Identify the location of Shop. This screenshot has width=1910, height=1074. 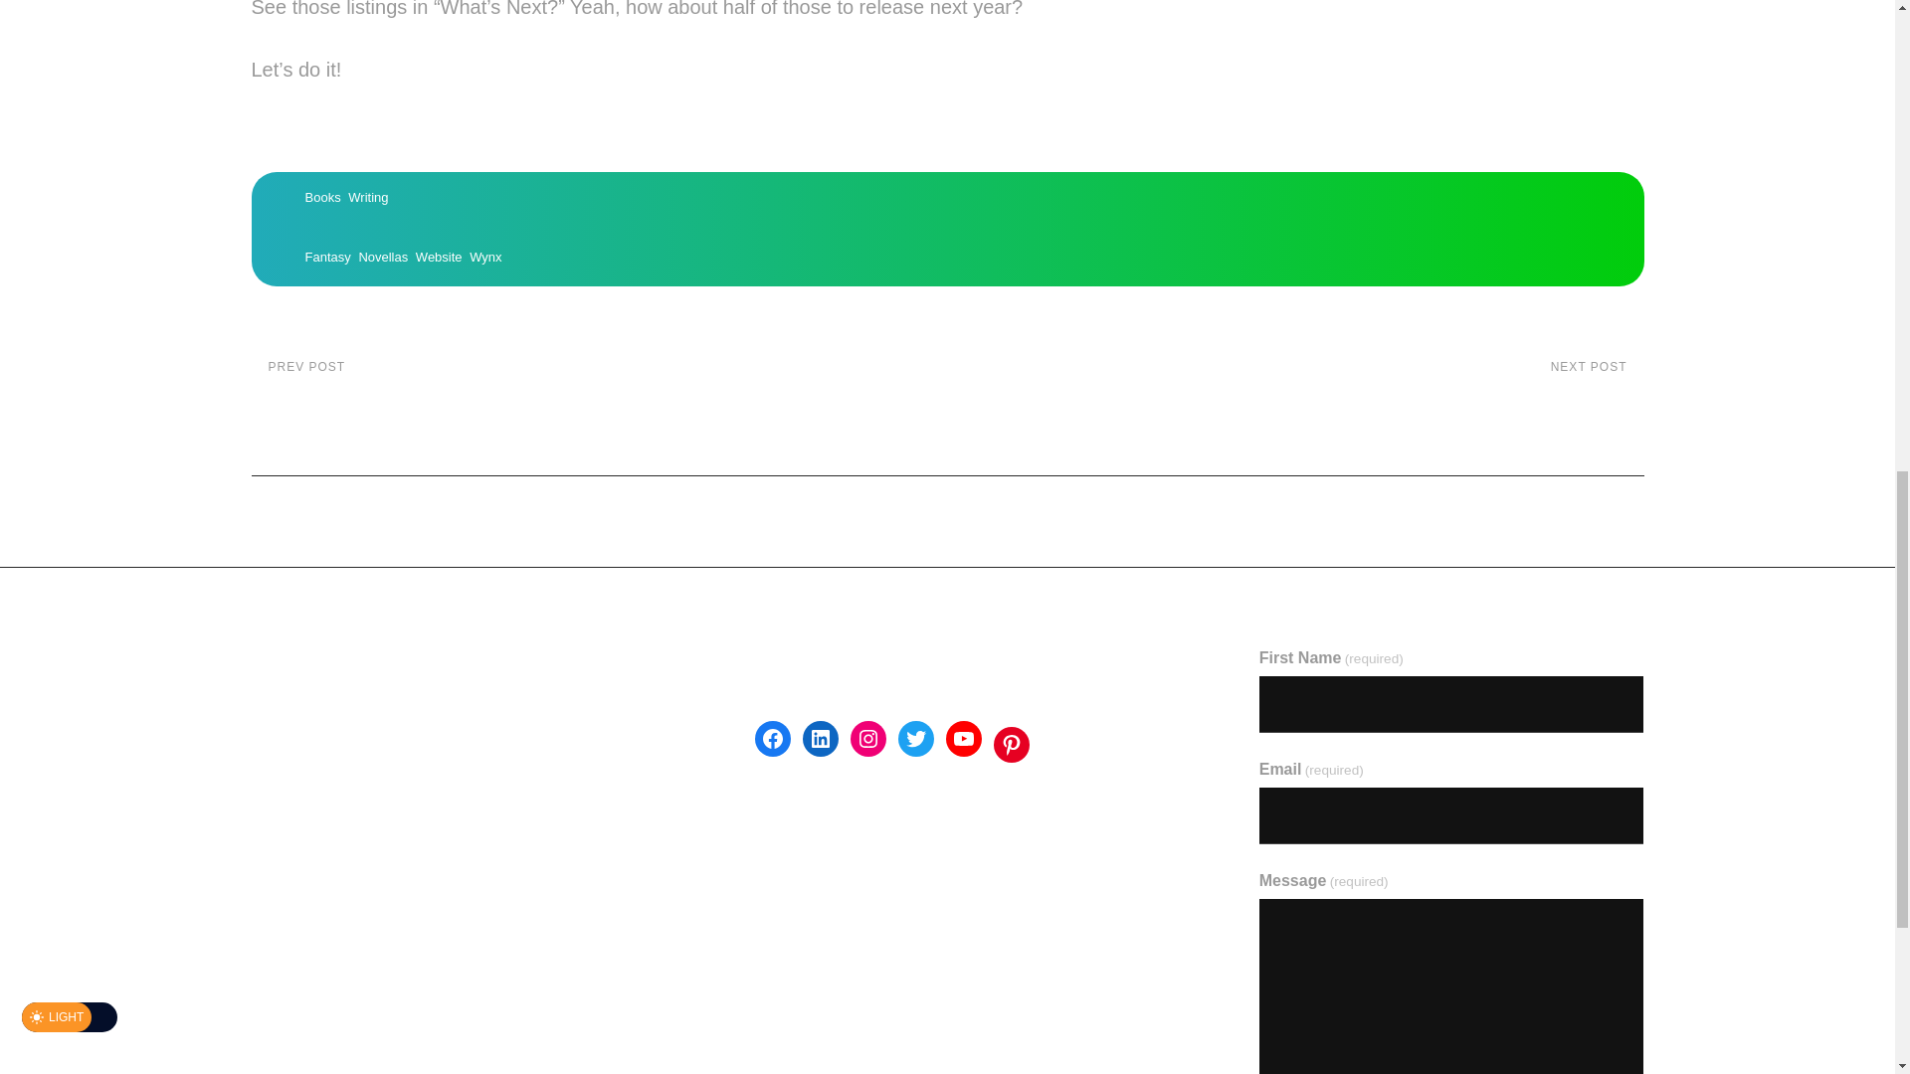
(269, 923).